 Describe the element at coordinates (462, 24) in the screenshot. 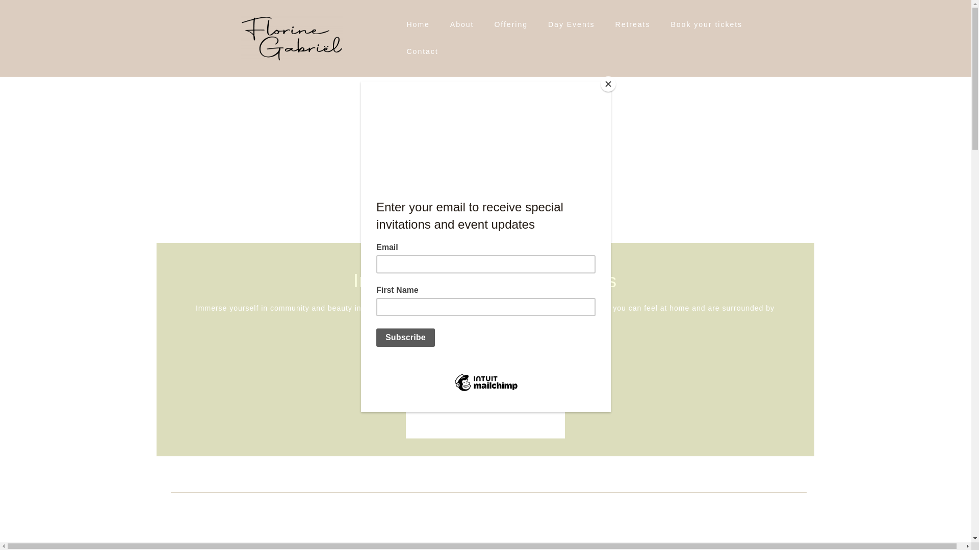

I see `About` at that location.